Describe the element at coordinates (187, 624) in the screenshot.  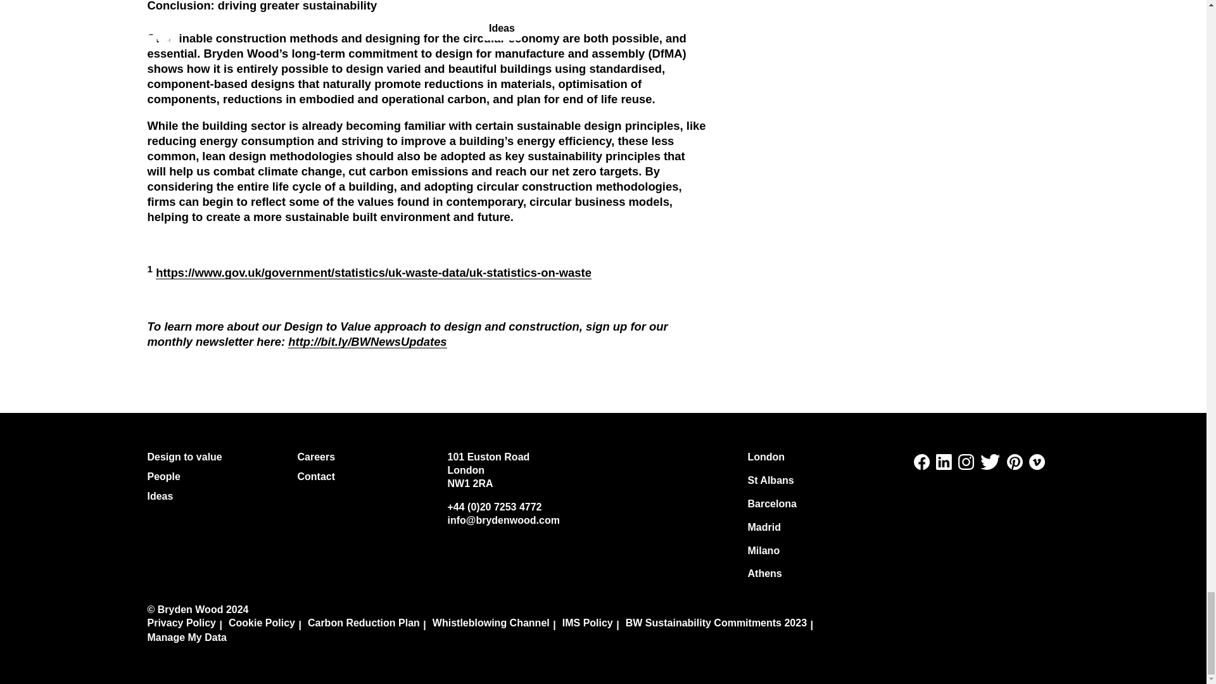
I see `Privacy Policy` at that location.